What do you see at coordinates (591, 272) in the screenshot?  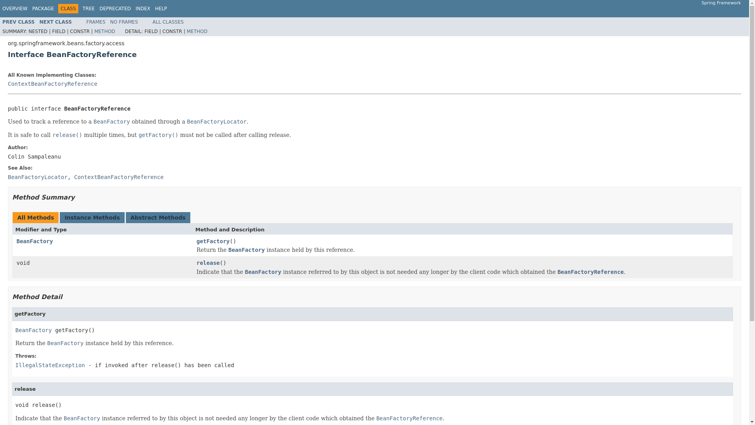 I see `interface in org.springframework.beans.factory.access` at bounding box center [591, 272].